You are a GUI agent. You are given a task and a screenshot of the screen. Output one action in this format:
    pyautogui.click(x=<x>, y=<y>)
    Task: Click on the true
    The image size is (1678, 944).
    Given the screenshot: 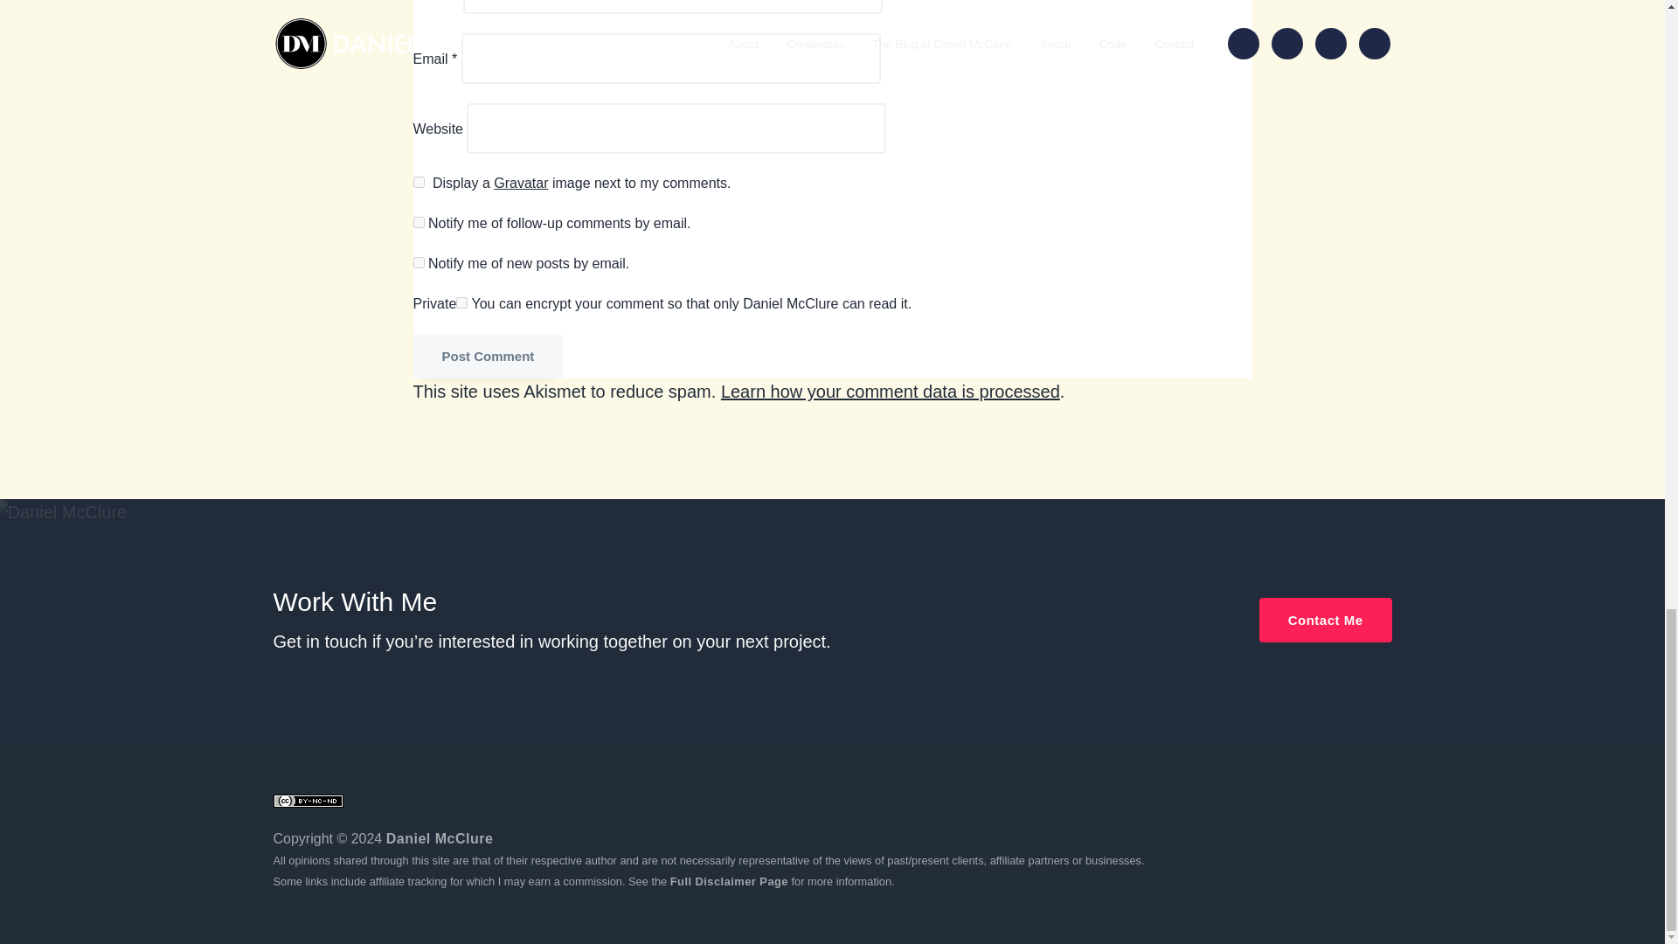 What is the action you would take?
    pyautogui.click(x=418, y=182)
    